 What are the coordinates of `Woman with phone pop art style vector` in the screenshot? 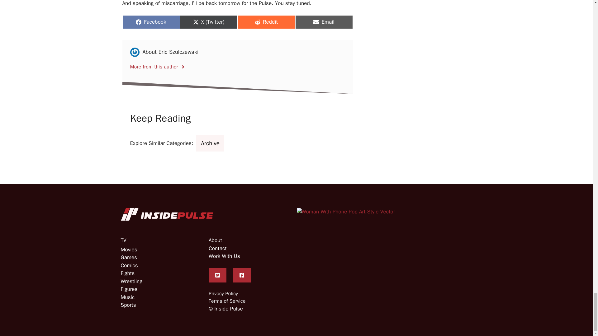 It's located at (346, 212).